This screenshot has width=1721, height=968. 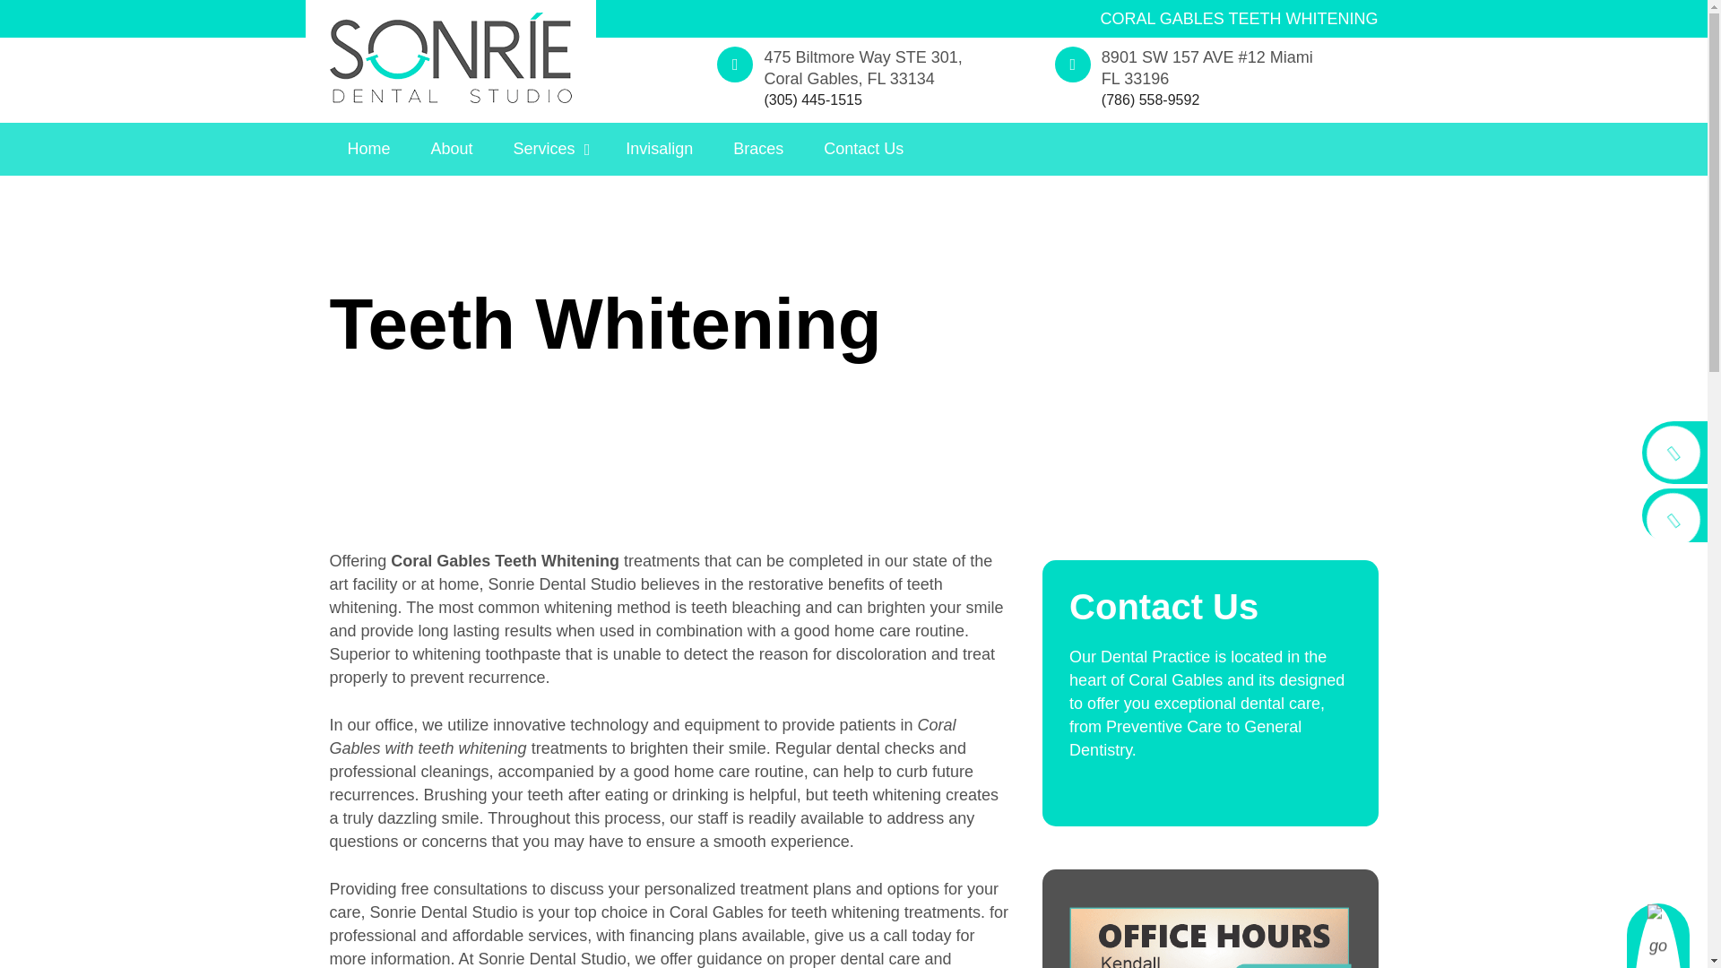 What do you see at coordinates (758, 149) in the screenshot?
I see `Braces` at bounding box center [758, 149].